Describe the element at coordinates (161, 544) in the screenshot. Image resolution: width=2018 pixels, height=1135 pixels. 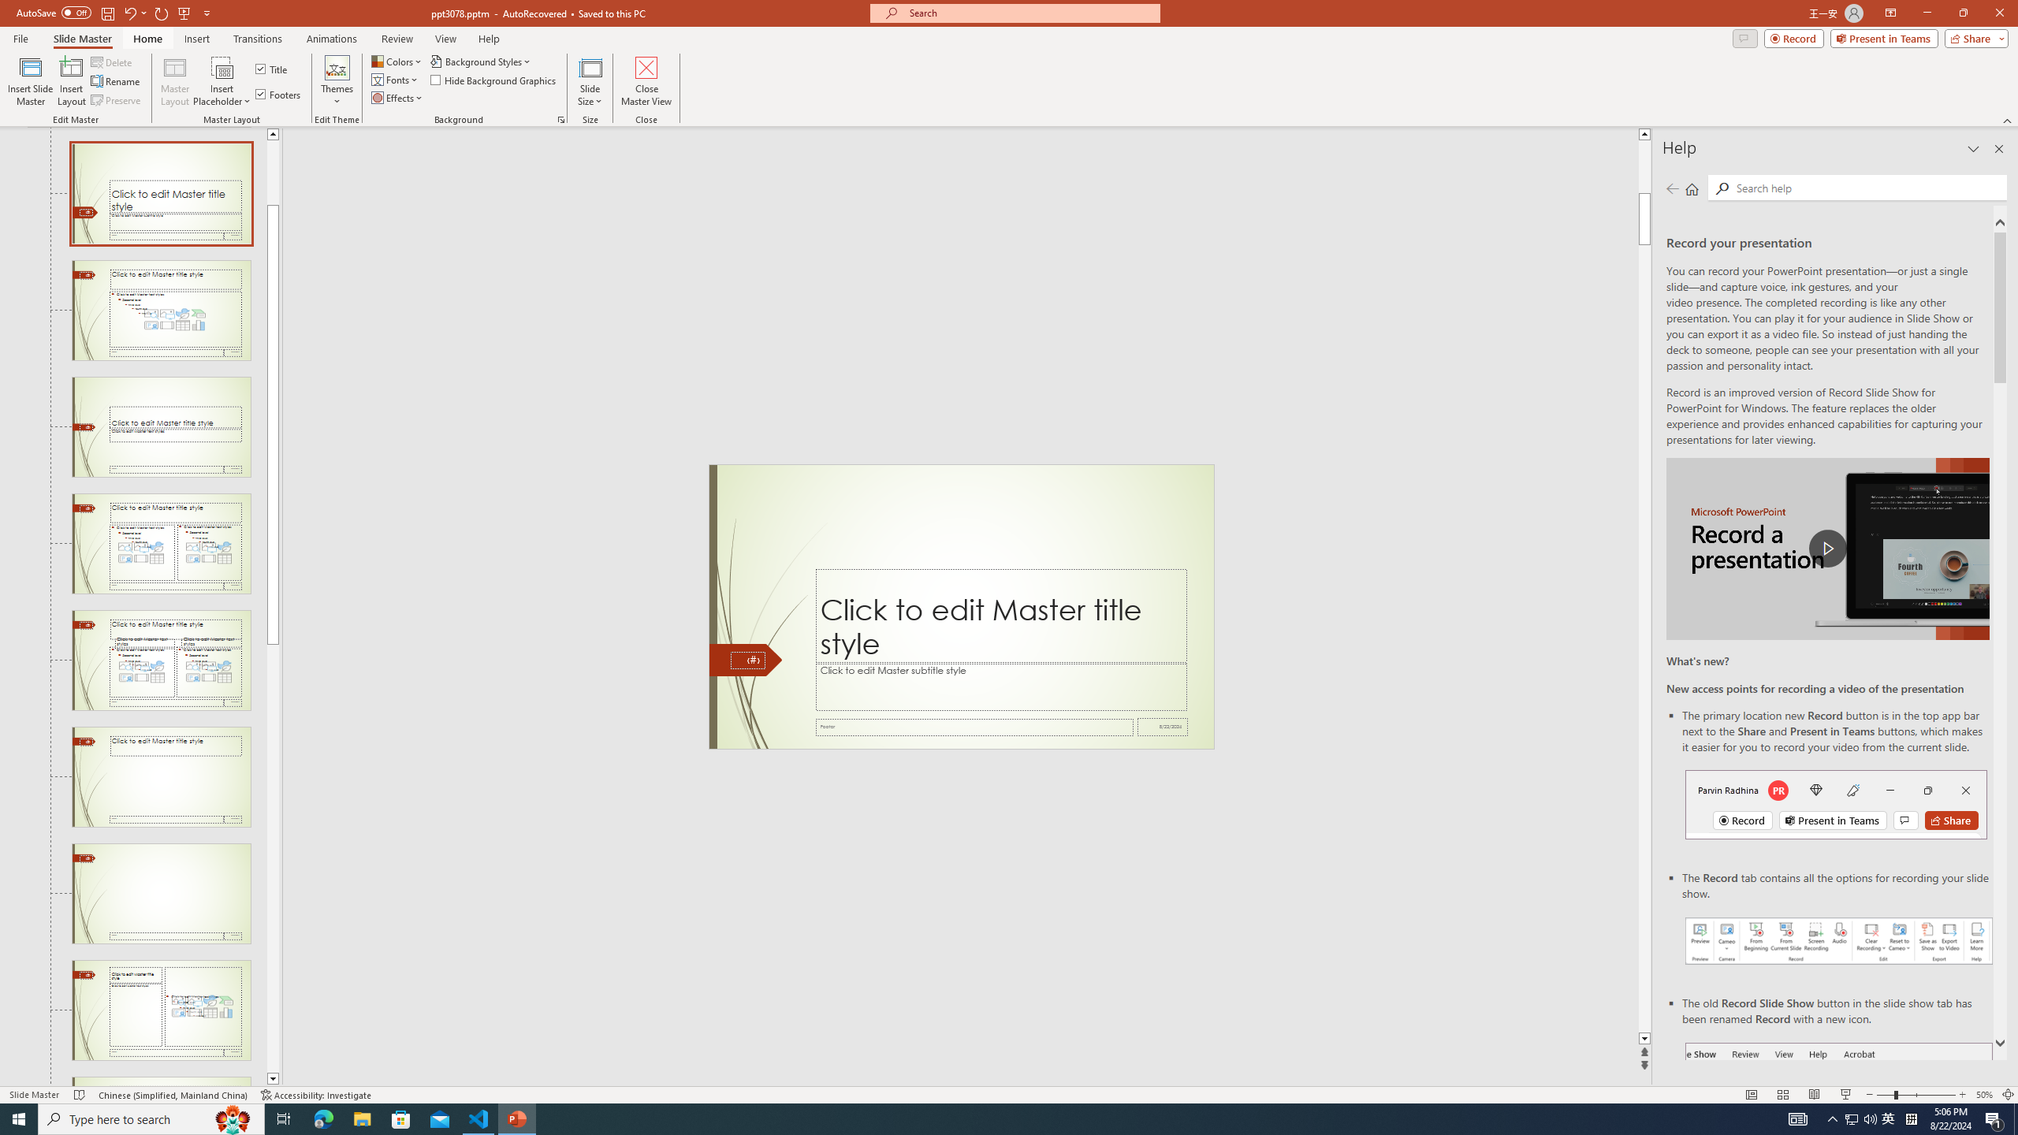
I see `Slide Two Content Layout: used by no slides` at that location.